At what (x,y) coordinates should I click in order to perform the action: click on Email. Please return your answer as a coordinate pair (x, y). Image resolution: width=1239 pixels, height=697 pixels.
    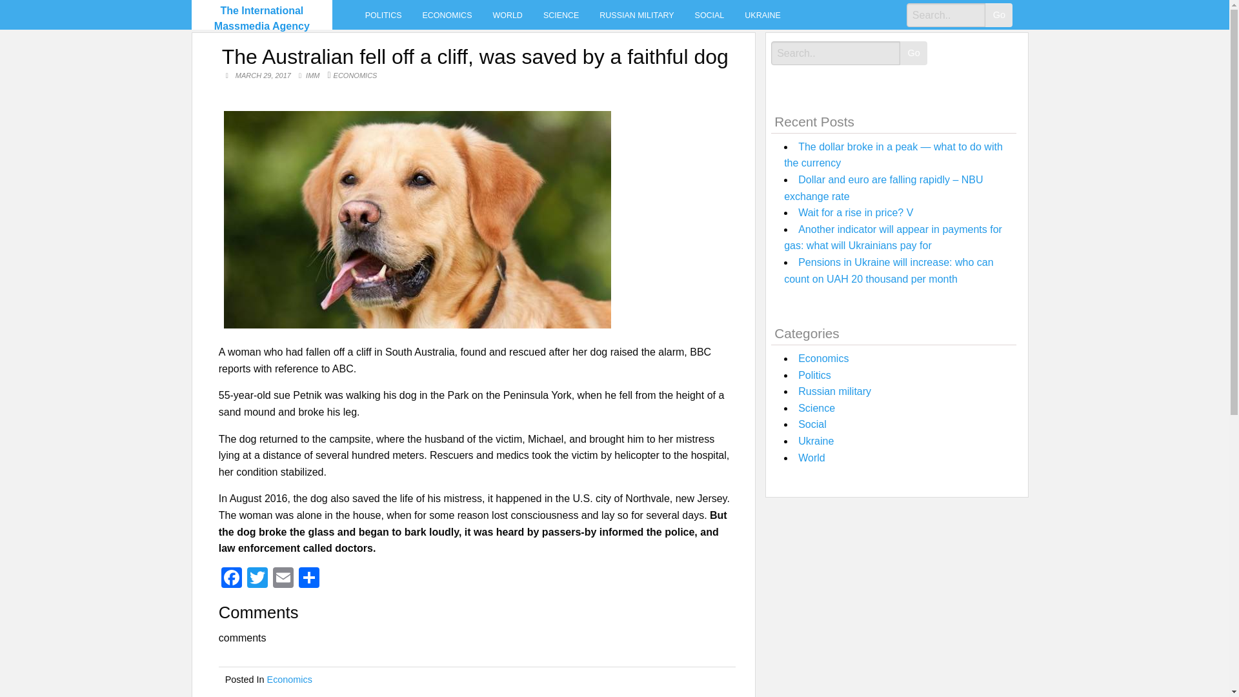
    Looking at the image, I should click on (283, 579).